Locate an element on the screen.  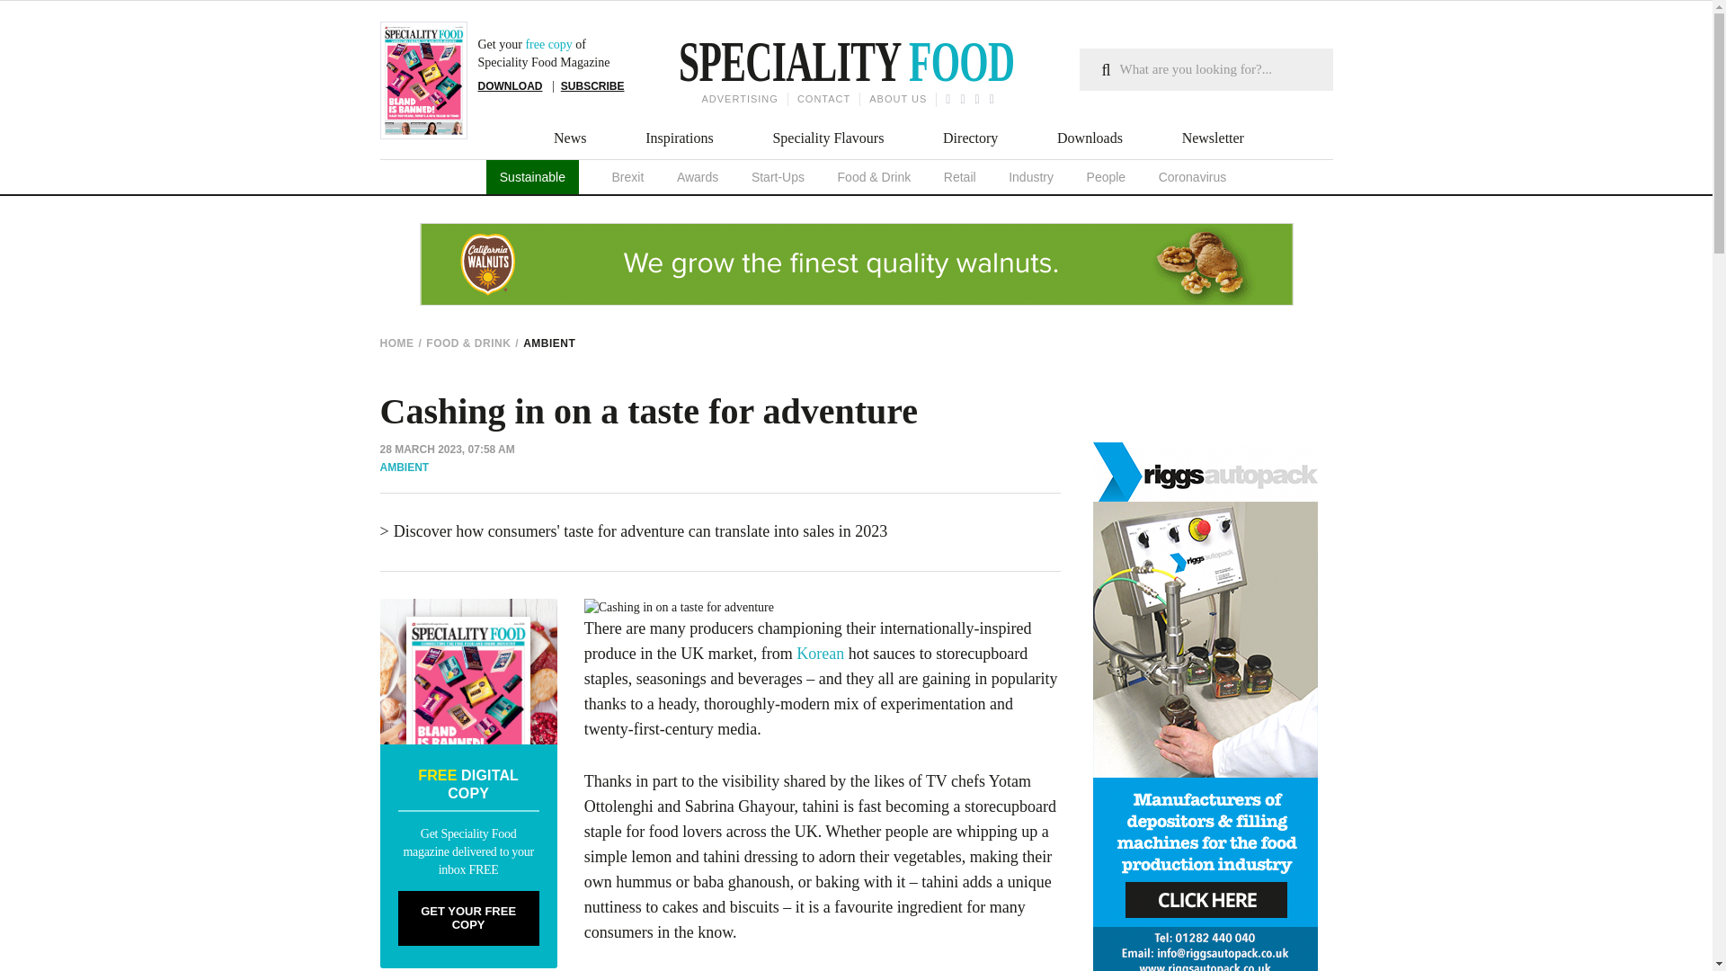
Directory is located at coordinates (969, 138).